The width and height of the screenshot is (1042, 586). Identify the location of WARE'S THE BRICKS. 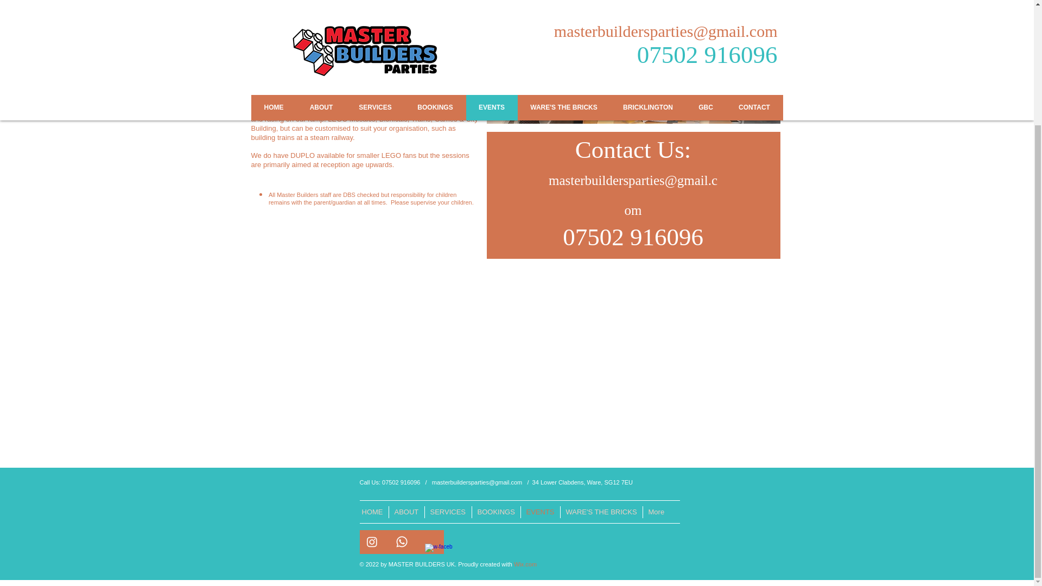
(601, 512).